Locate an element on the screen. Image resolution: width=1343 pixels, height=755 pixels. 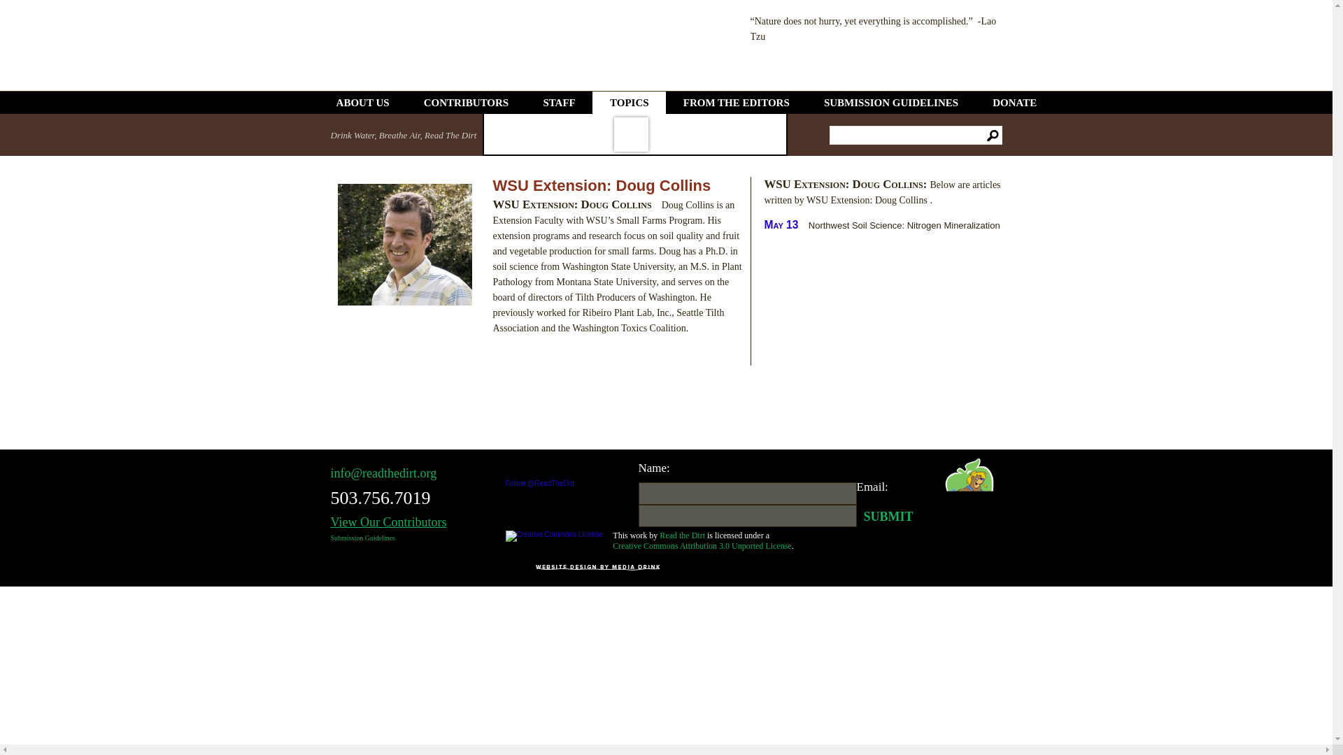
FAUNA is located at coordinates (672, 135).